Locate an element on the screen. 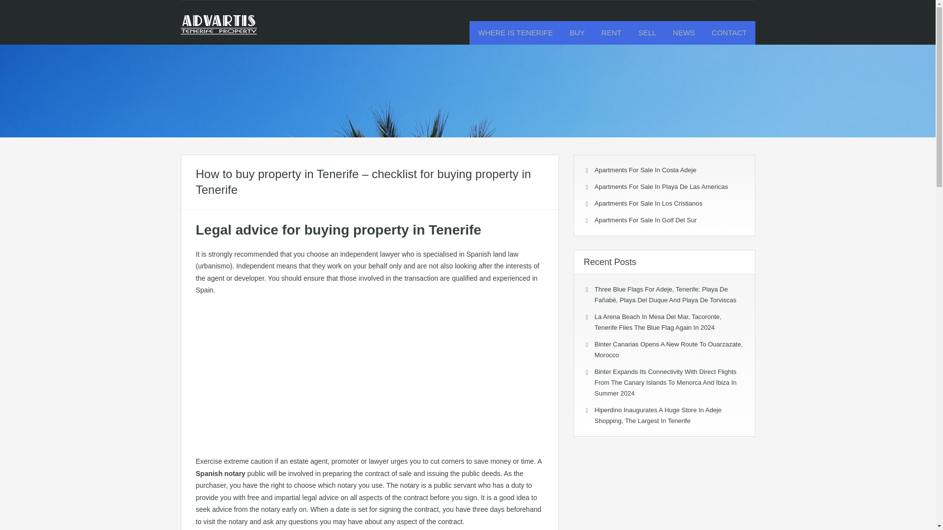  BUY is located at coordinates (577, 32).